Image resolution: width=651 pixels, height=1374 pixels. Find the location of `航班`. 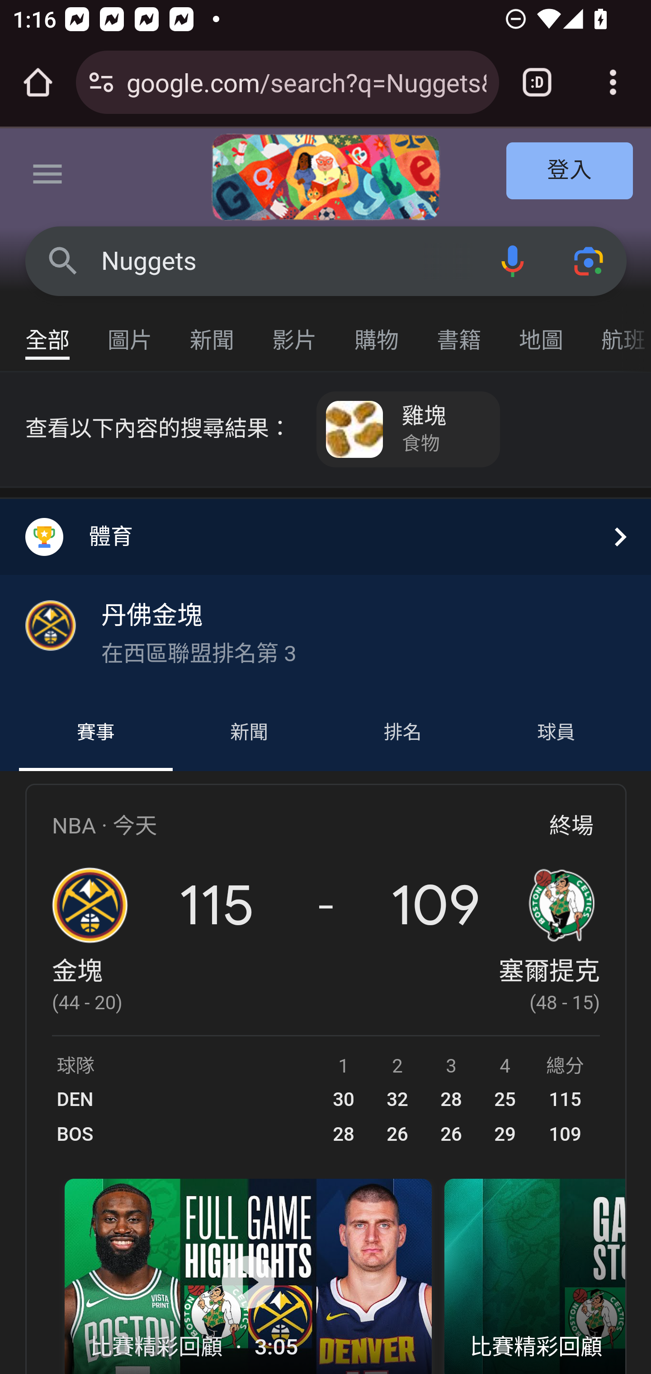

航班 is located at coordinates (617, 332).